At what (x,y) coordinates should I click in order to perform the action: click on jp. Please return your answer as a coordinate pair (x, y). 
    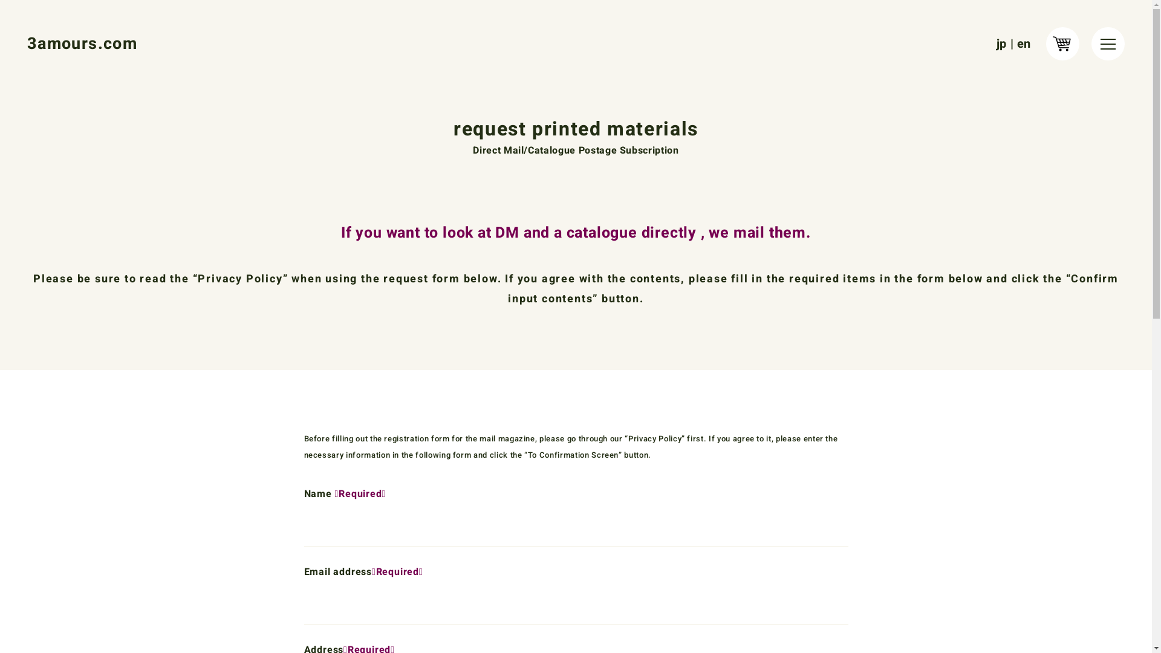
    Looking at the image, I should click on (1001, 44).